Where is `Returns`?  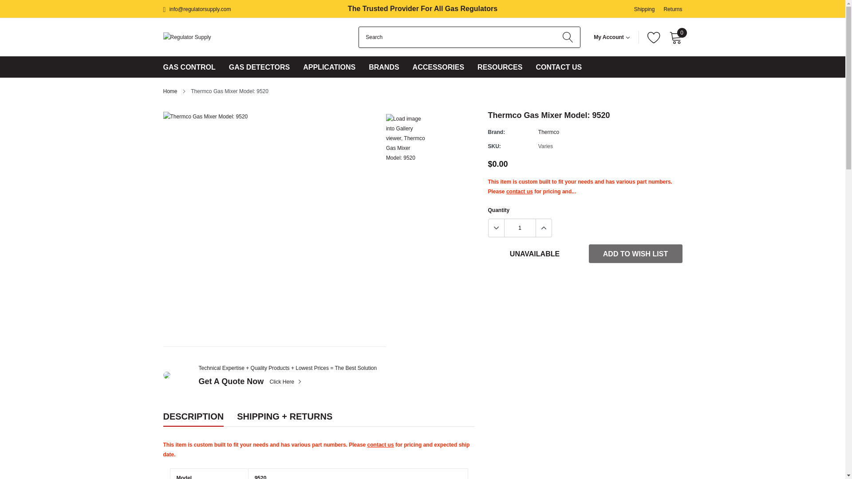 Returns is located at coordinates (673, 9).